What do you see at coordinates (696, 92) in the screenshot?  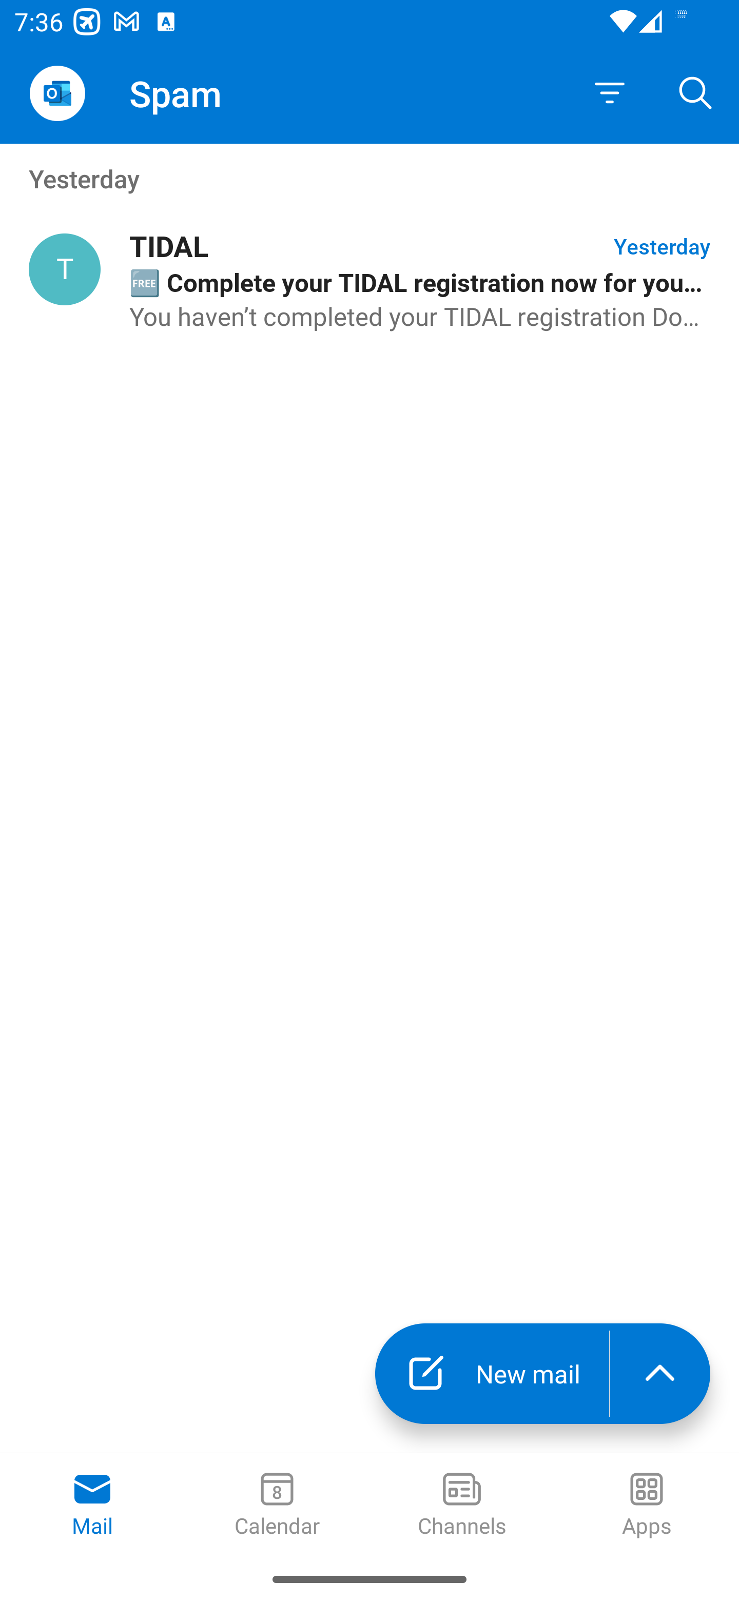 I see `Search, , ` at bounding box center [696, 92].